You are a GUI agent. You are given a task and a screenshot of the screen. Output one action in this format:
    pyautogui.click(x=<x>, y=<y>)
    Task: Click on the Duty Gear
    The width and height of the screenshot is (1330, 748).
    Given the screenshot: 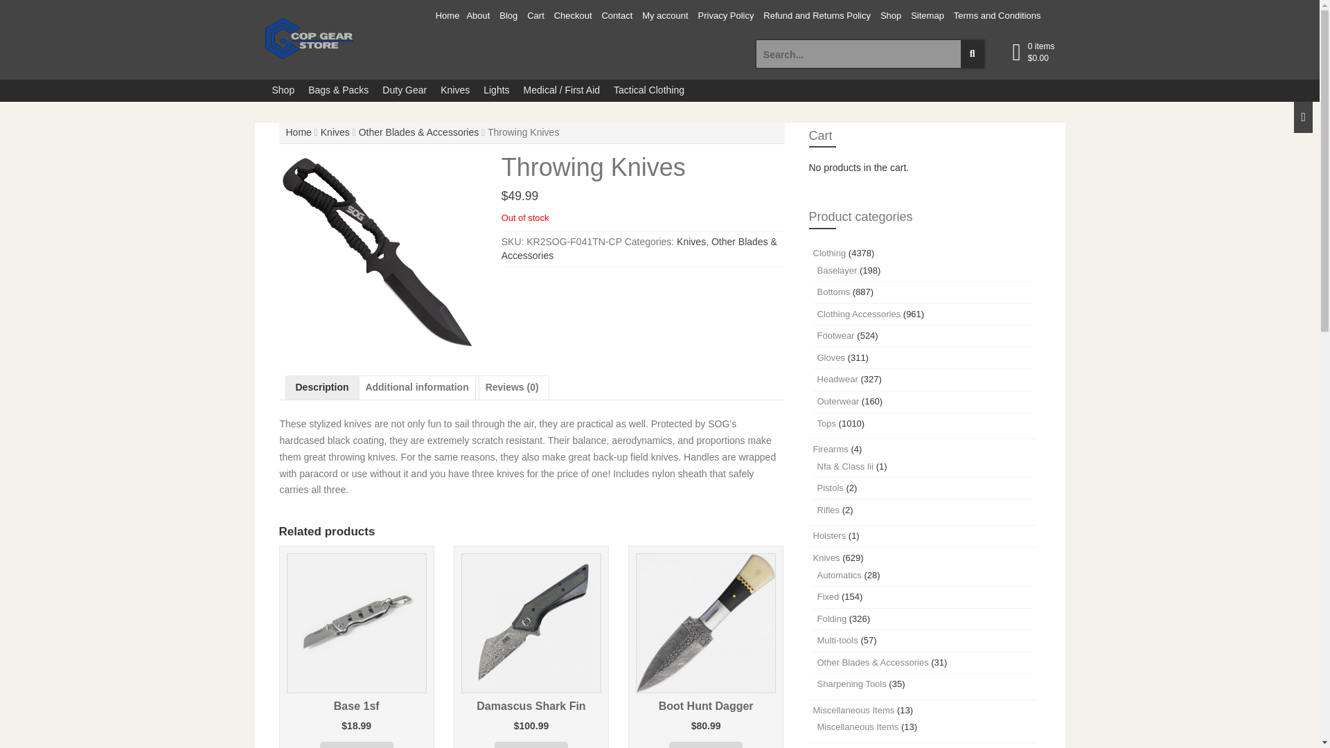 What is the action you would take?
    pyautogui.click(x=404, y=90)
    